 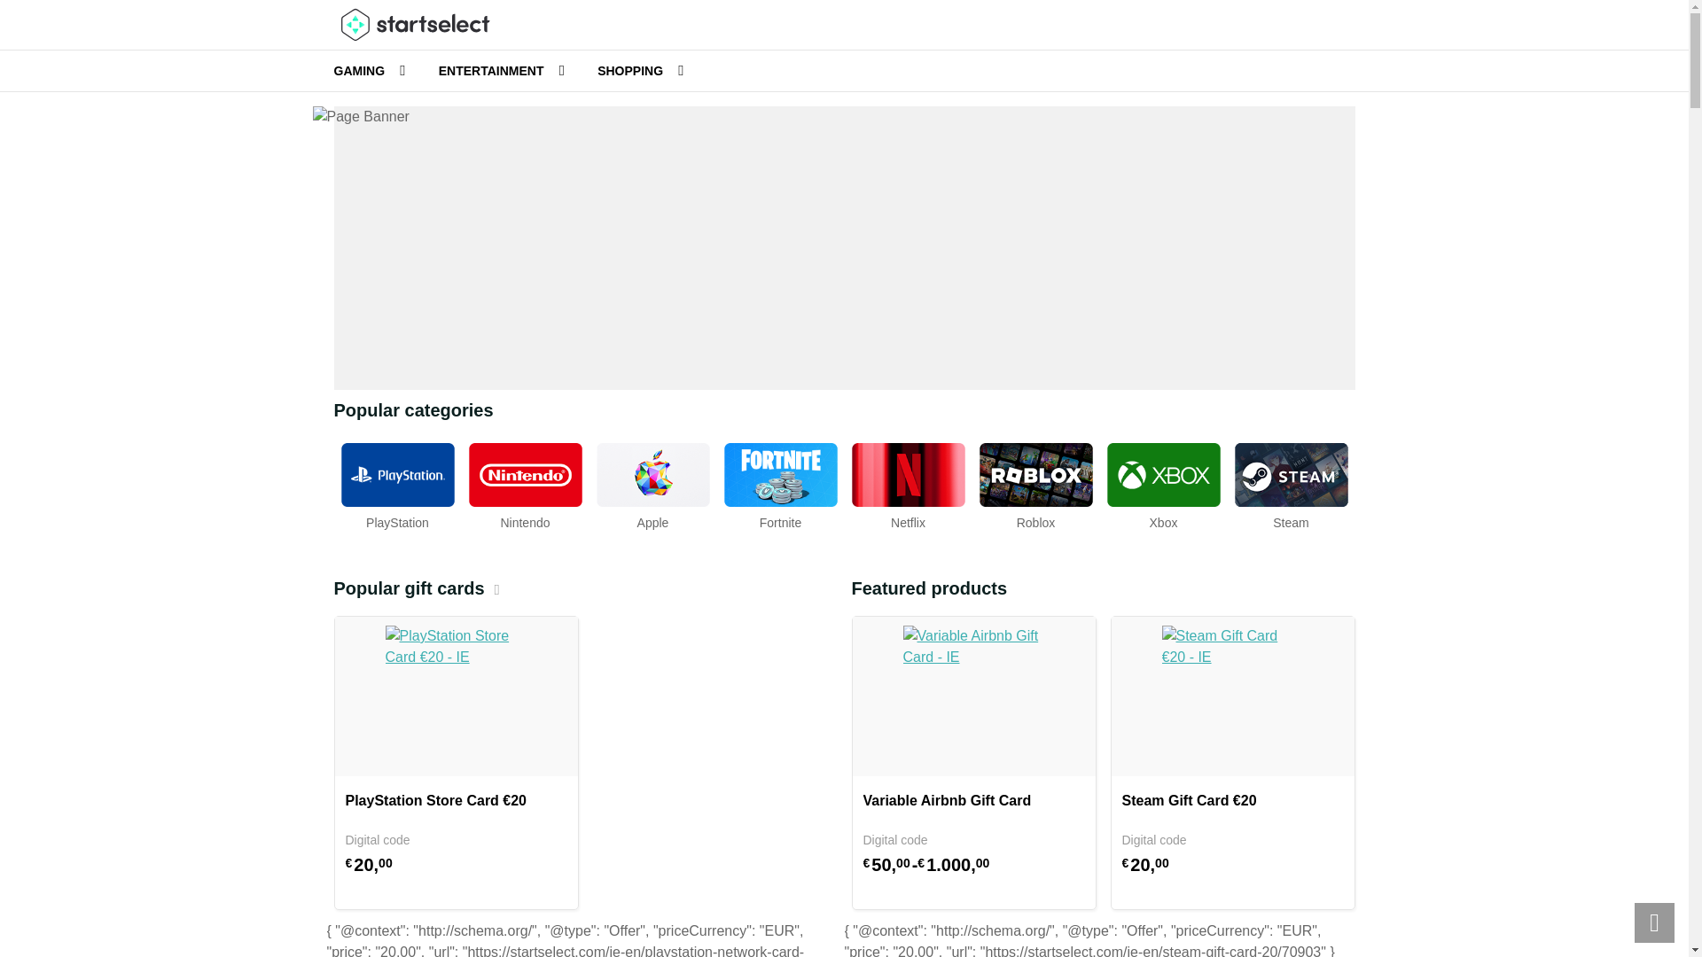 What do you see at coordinates (1163, 484) in the screenshot?
I see `xbox` at bounding box center [1163, 484].